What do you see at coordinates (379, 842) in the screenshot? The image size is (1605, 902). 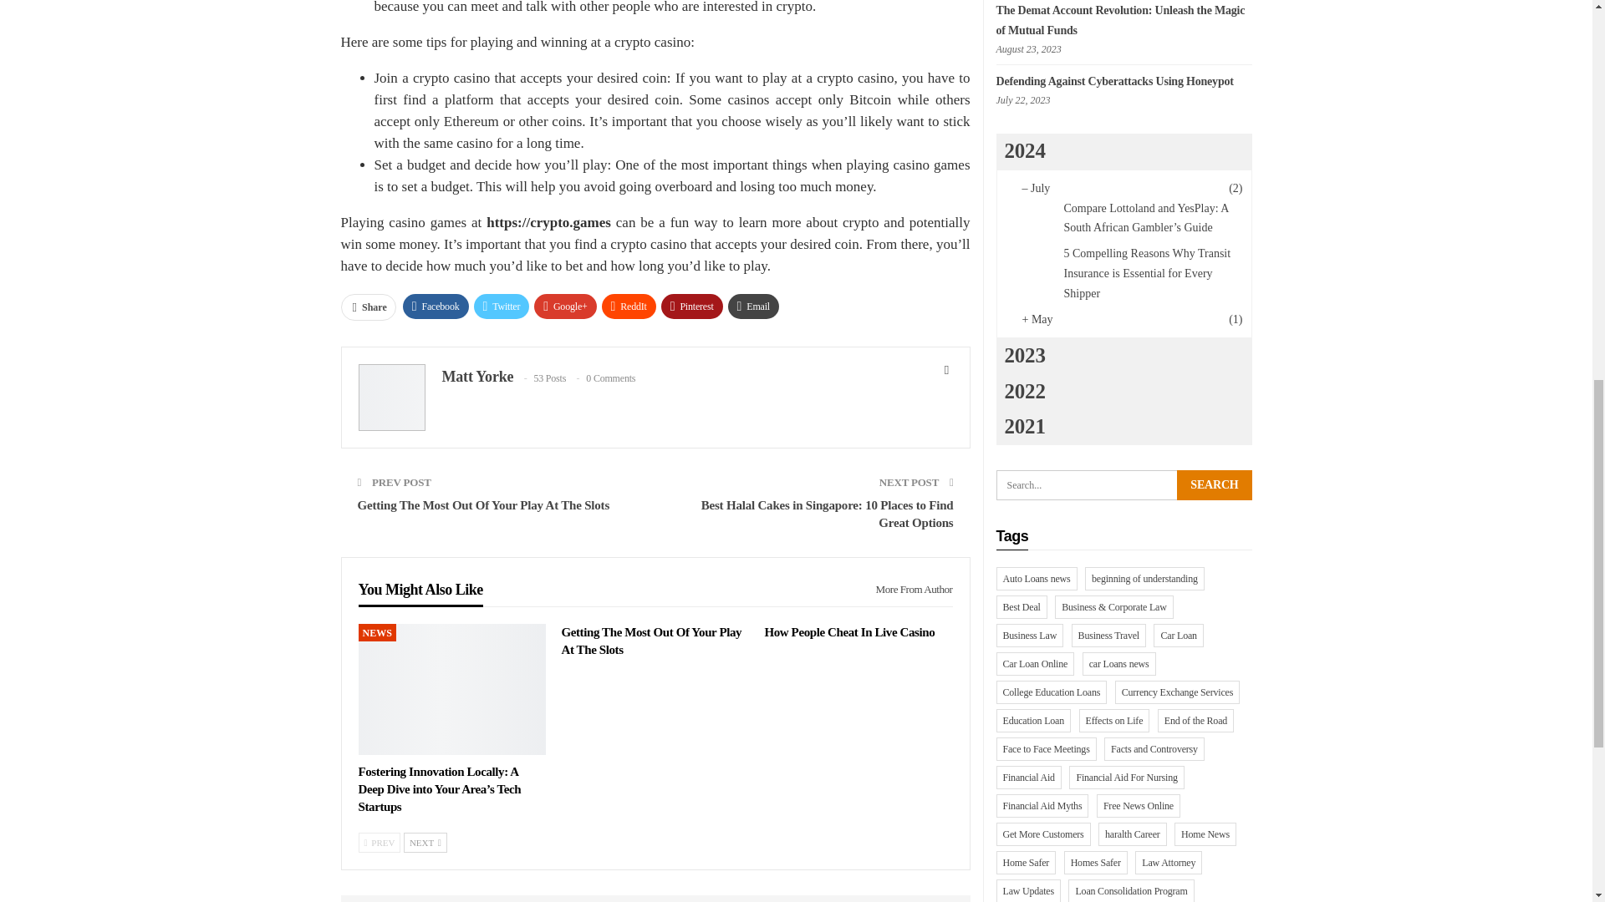 I see `Previous` at bounding box center [379, 842].